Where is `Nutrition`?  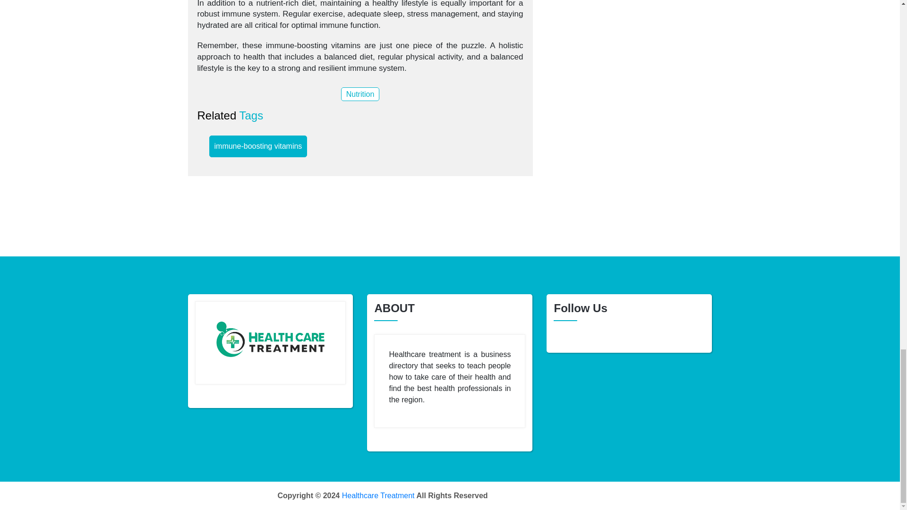
Nutrition is located at coordinates (360, 93).